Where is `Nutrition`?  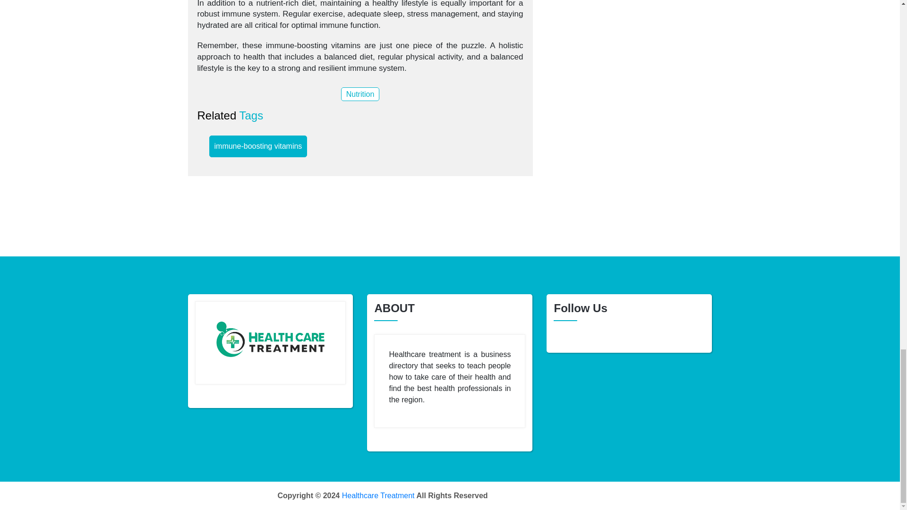
Nutrition is located at coordinates (360, 93).